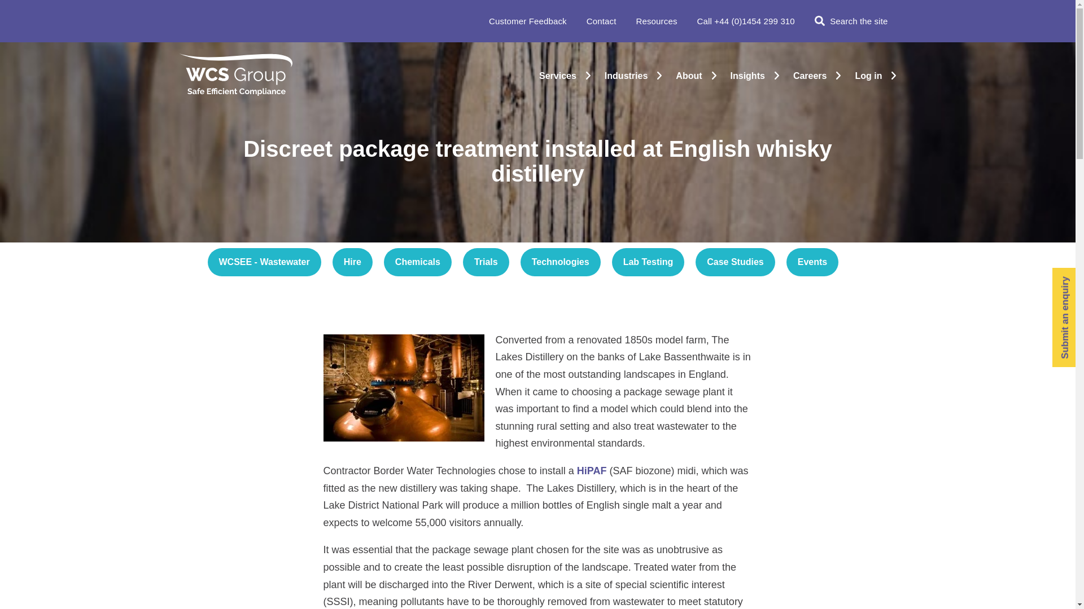 The height and width of the screenshot is (609, 1084). I want to click on Services, so click(558, 76).